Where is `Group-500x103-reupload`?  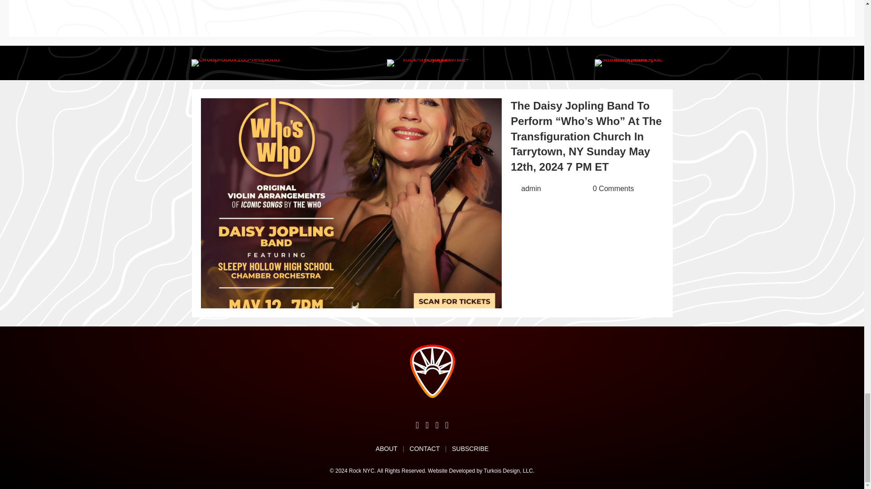
Group-500x103-reupload is located at coordinates (235, 62).